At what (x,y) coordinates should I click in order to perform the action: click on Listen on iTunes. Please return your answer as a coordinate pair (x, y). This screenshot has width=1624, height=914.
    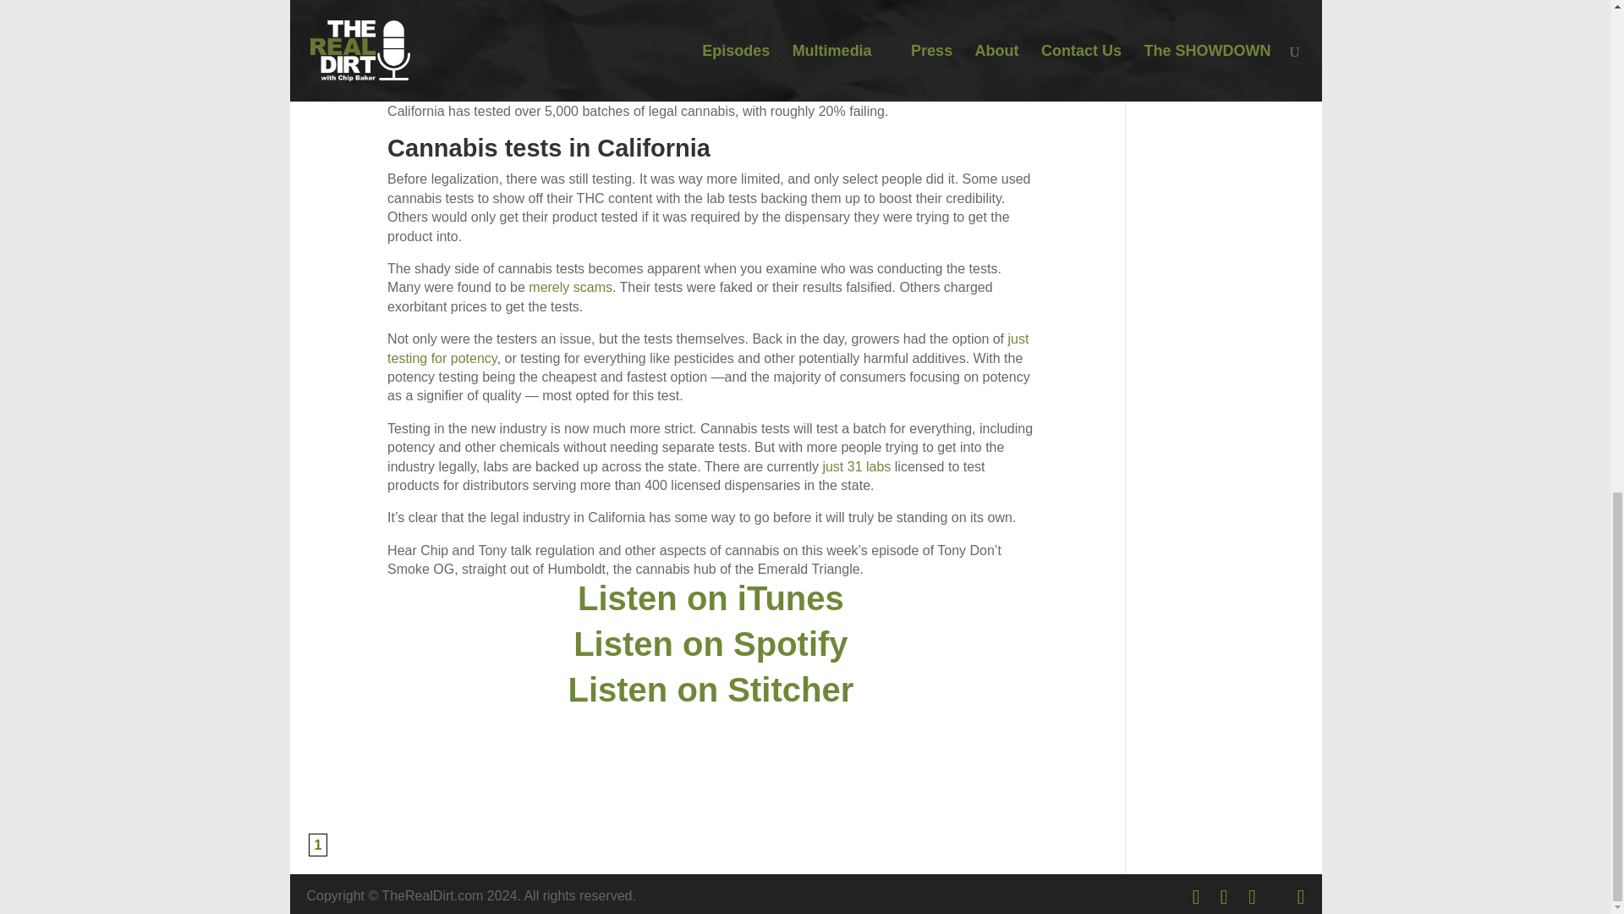
    Looking at the image, I should click on (710, 597).